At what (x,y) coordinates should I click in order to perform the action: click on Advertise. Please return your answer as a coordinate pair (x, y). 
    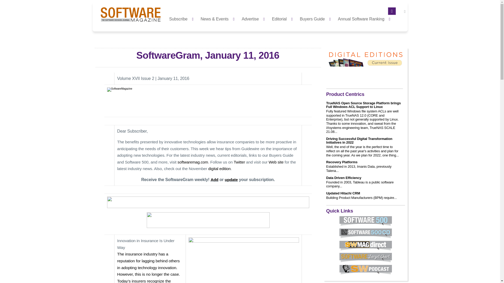
    Looking at the image, I should click on (255, 18).